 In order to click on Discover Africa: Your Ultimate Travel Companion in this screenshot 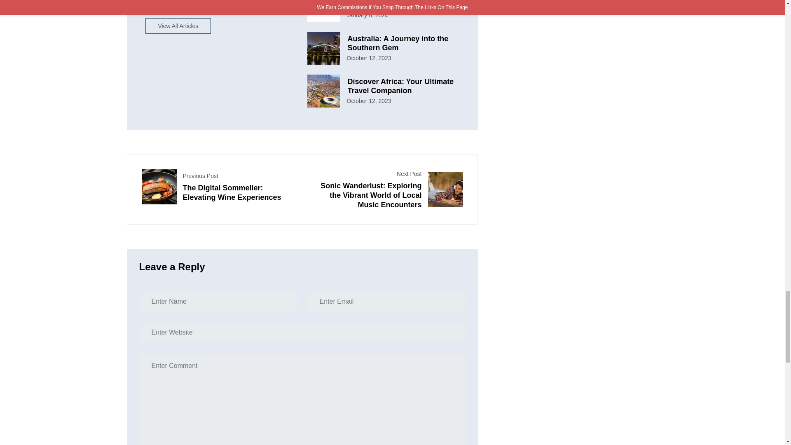, I will do `click(403, 86)`.